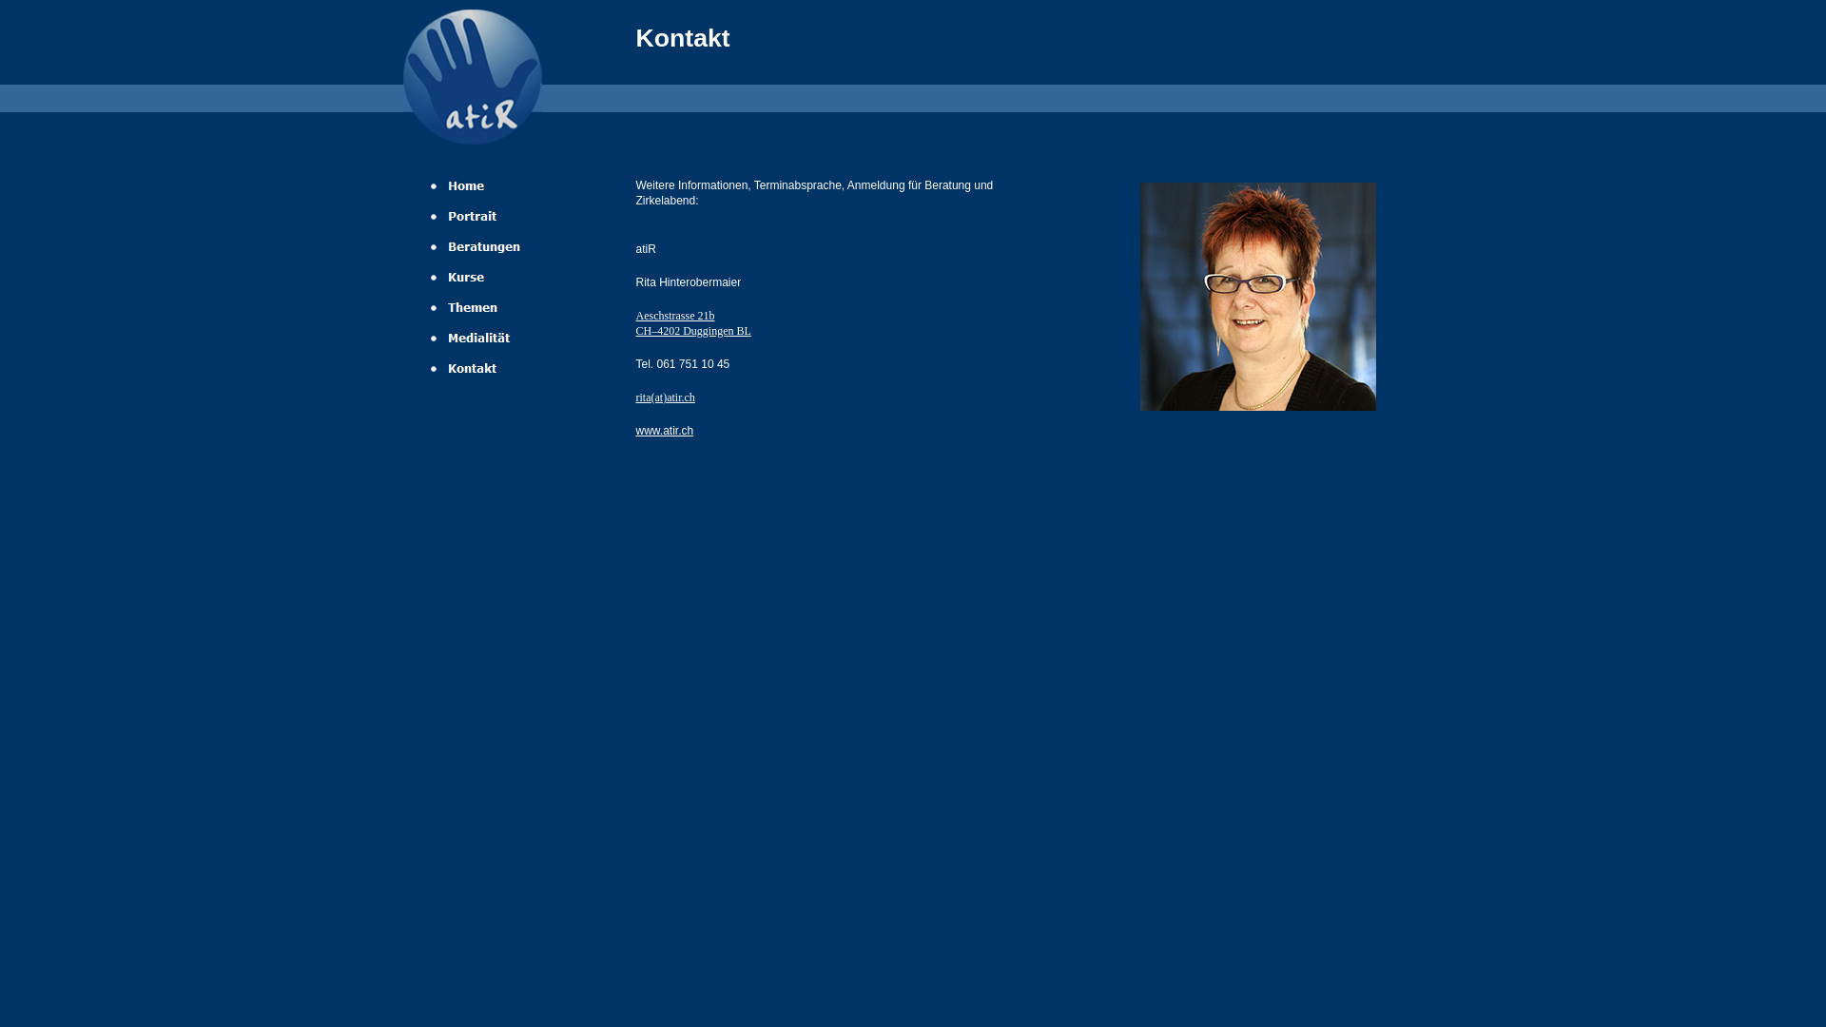 The width and height of the screenshot is (1826, 1027). Describe the element at coordinates (664, 431) in the screenshot. I see `www.atir.ch` at that location.